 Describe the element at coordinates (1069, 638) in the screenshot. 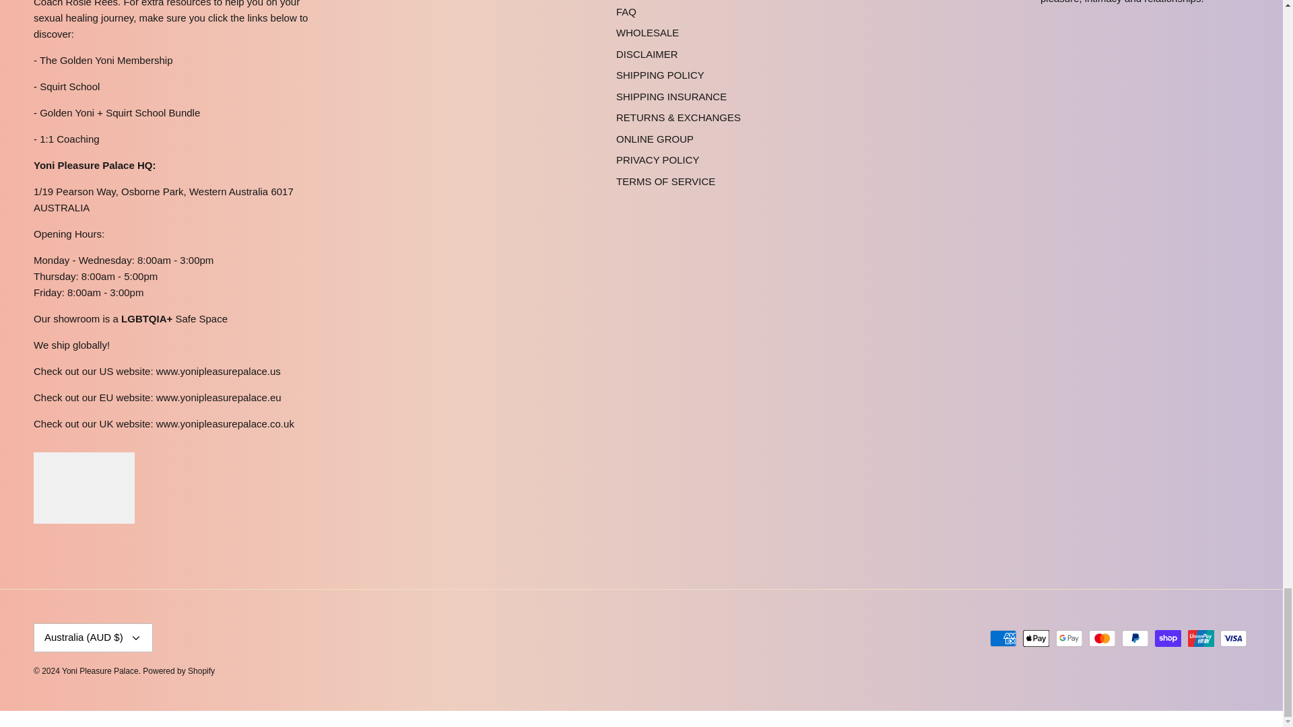

I see `Google Pay` at that location.